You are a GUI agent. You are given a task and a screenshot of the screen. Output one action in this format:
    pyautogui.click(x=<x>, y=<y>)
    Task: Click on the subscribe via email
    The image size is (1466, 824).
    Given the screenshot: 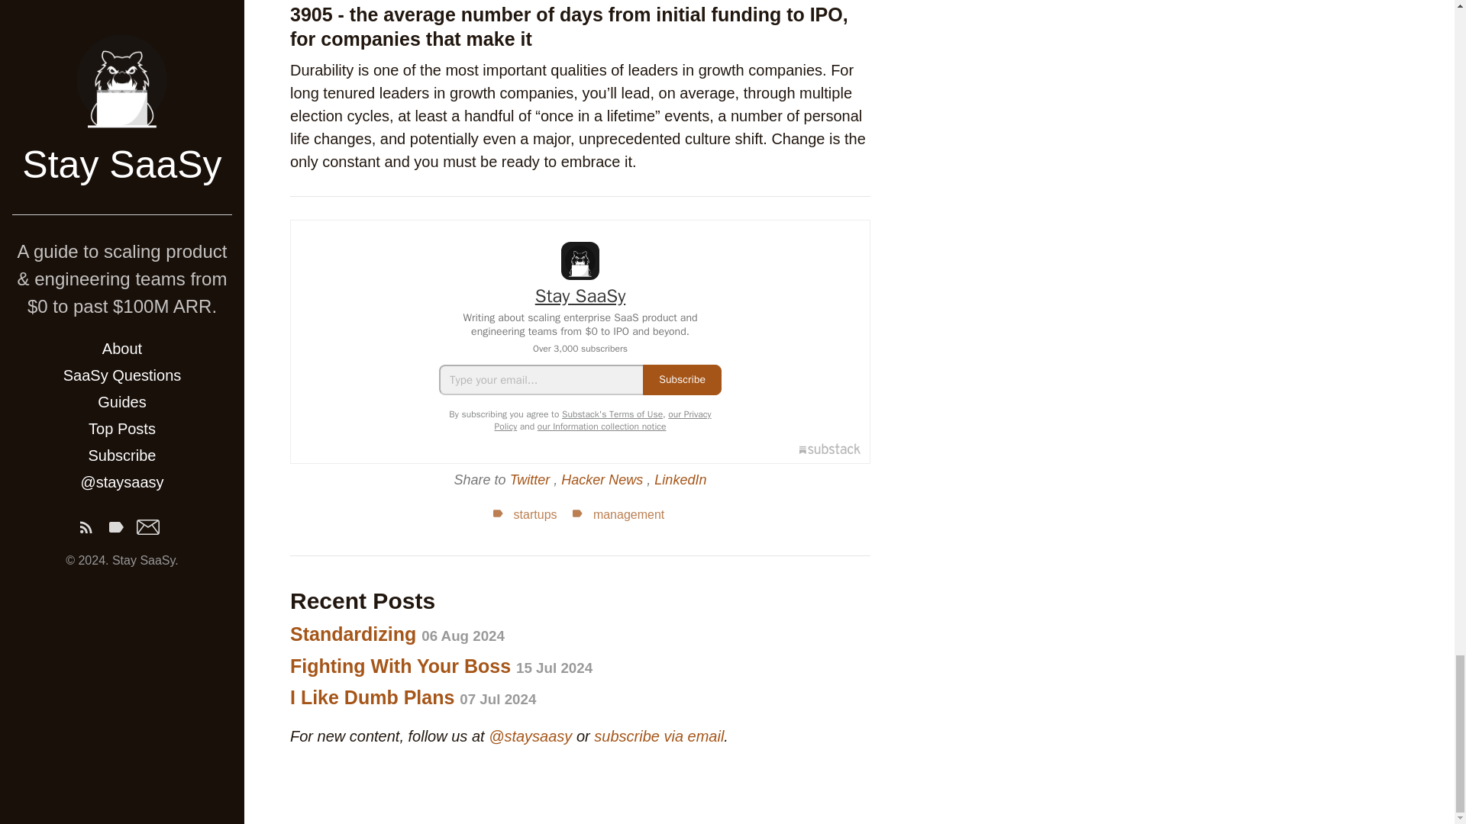 What is the action you would take?
    pyautogui.click(x=658, y=735)
    